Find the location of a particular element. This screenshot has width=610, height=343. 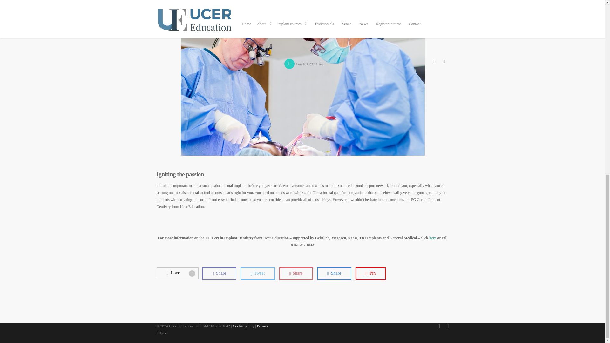

Pin is located at coordinates (371, 274).